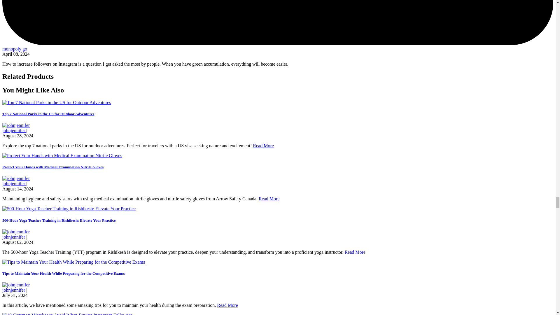  I want to click on Protect Your Hands with Medical Examination Nitrile Gloves, so click(53, 167).